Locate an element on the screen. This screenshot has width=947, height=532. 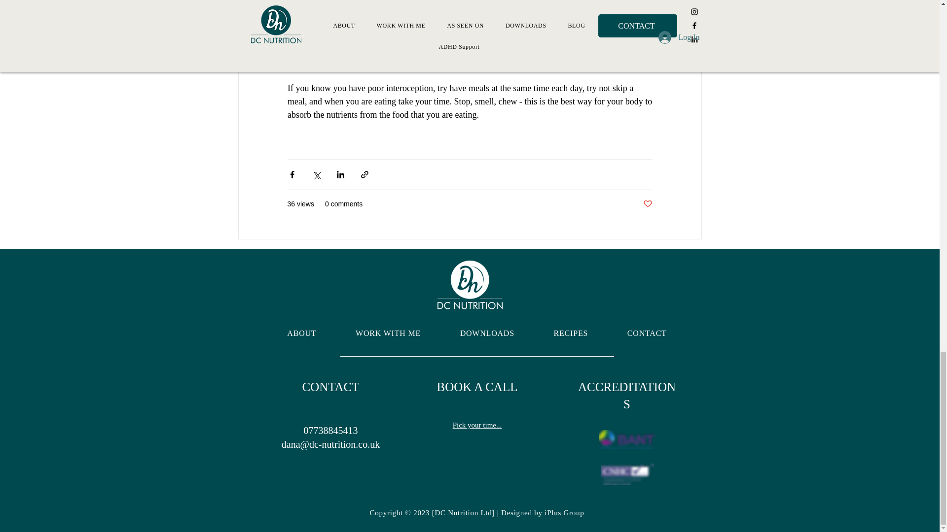
iPlus Group is located at coordinates (564, 512).